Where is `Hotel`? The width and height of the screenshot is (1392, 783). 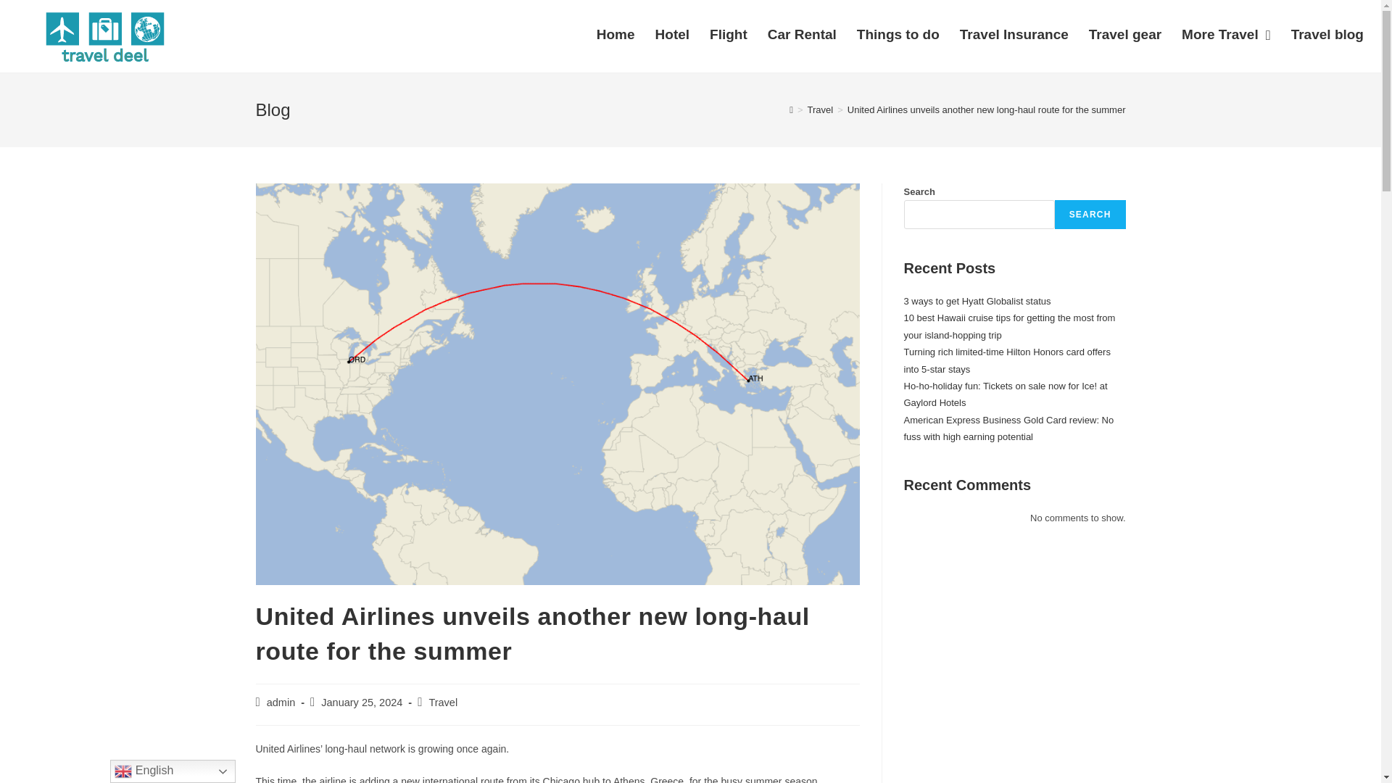 Hotel is located at coordinates (673, 35).